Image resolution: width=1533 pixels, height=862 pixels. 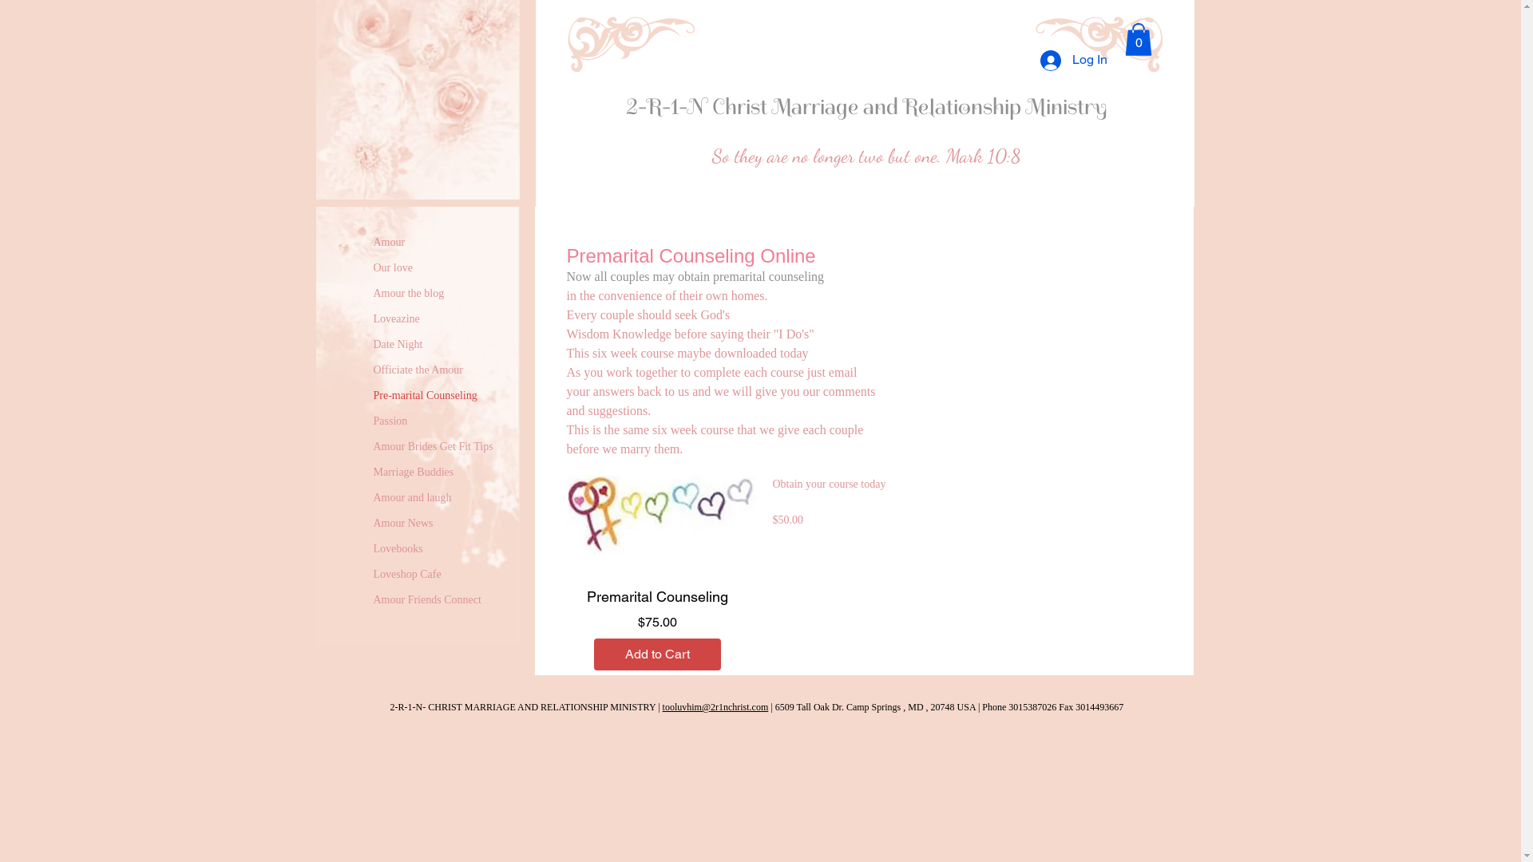 What do you see at coordinates (428, 600) in the screenshot?
I see `Amour Friends Connect` at bounding box center [428, 600].